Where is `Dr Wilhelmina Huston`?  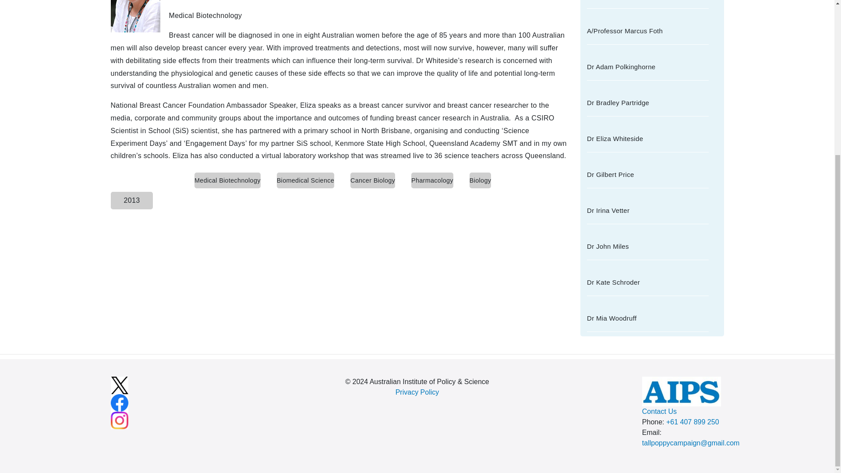
Dr Wilhelmina Huston is located at coordinates (648, 3).